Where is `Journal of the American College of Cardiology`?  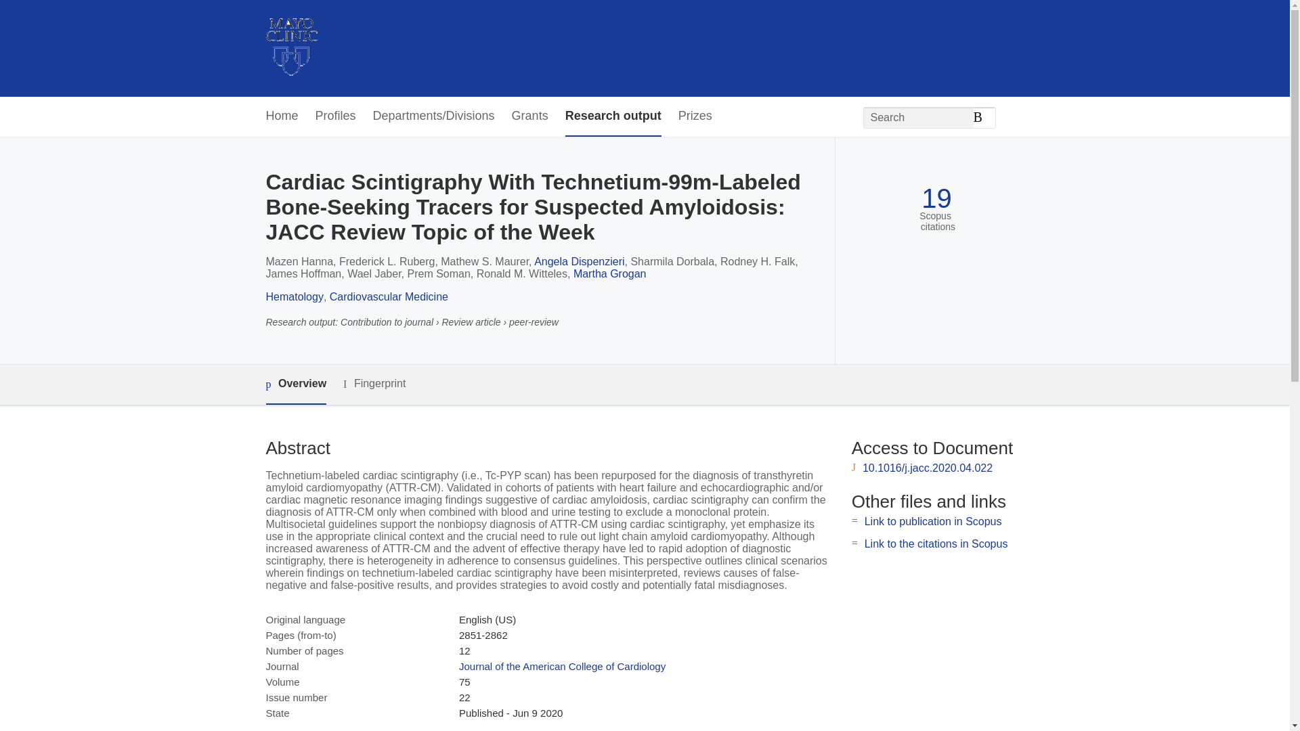 Journal of the American College of Cardiology is located at coordinates (562, 666).